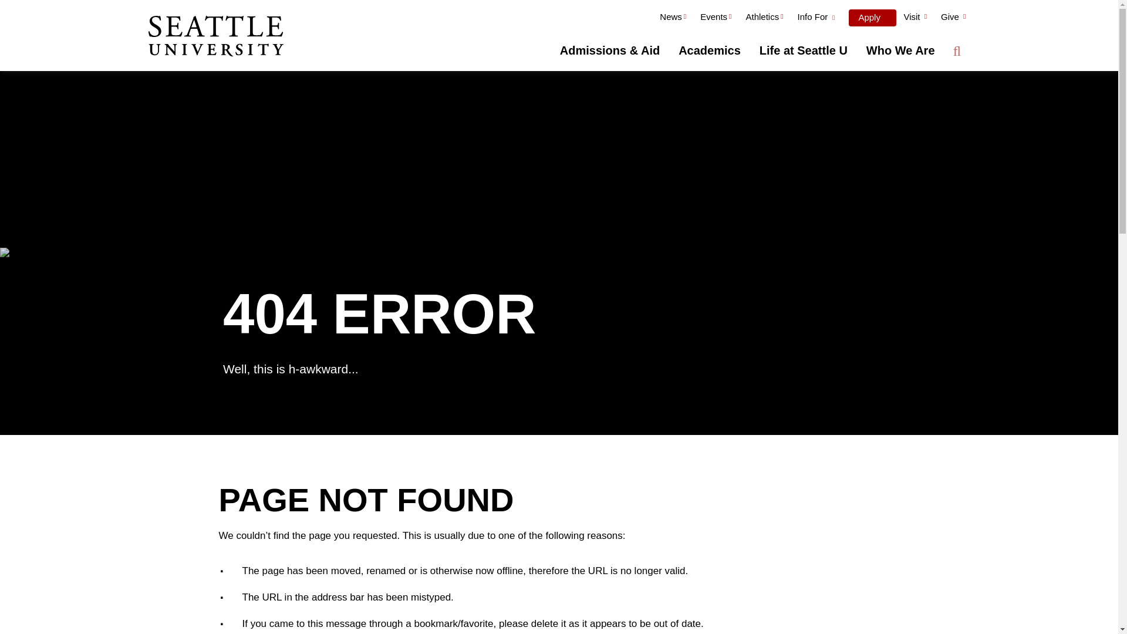  Describe the element at coordinates (764, 18) in the screenshot. I see `Athletics` at that location.